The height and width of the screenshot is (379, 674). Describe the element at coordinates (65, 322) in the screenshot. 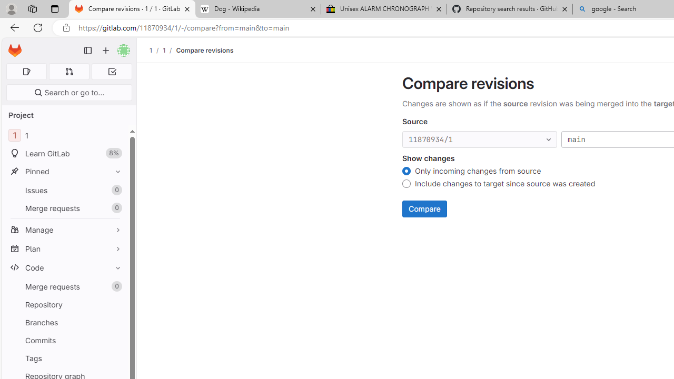

I see `Branches` at that location.